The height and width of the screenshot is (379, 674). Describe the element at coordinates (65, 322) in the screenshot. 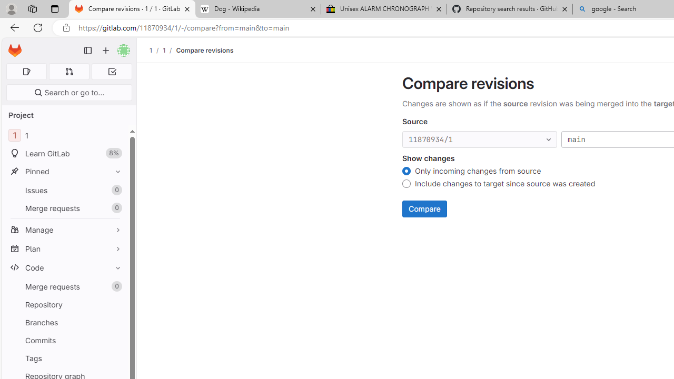

I see `Branches` at that location.